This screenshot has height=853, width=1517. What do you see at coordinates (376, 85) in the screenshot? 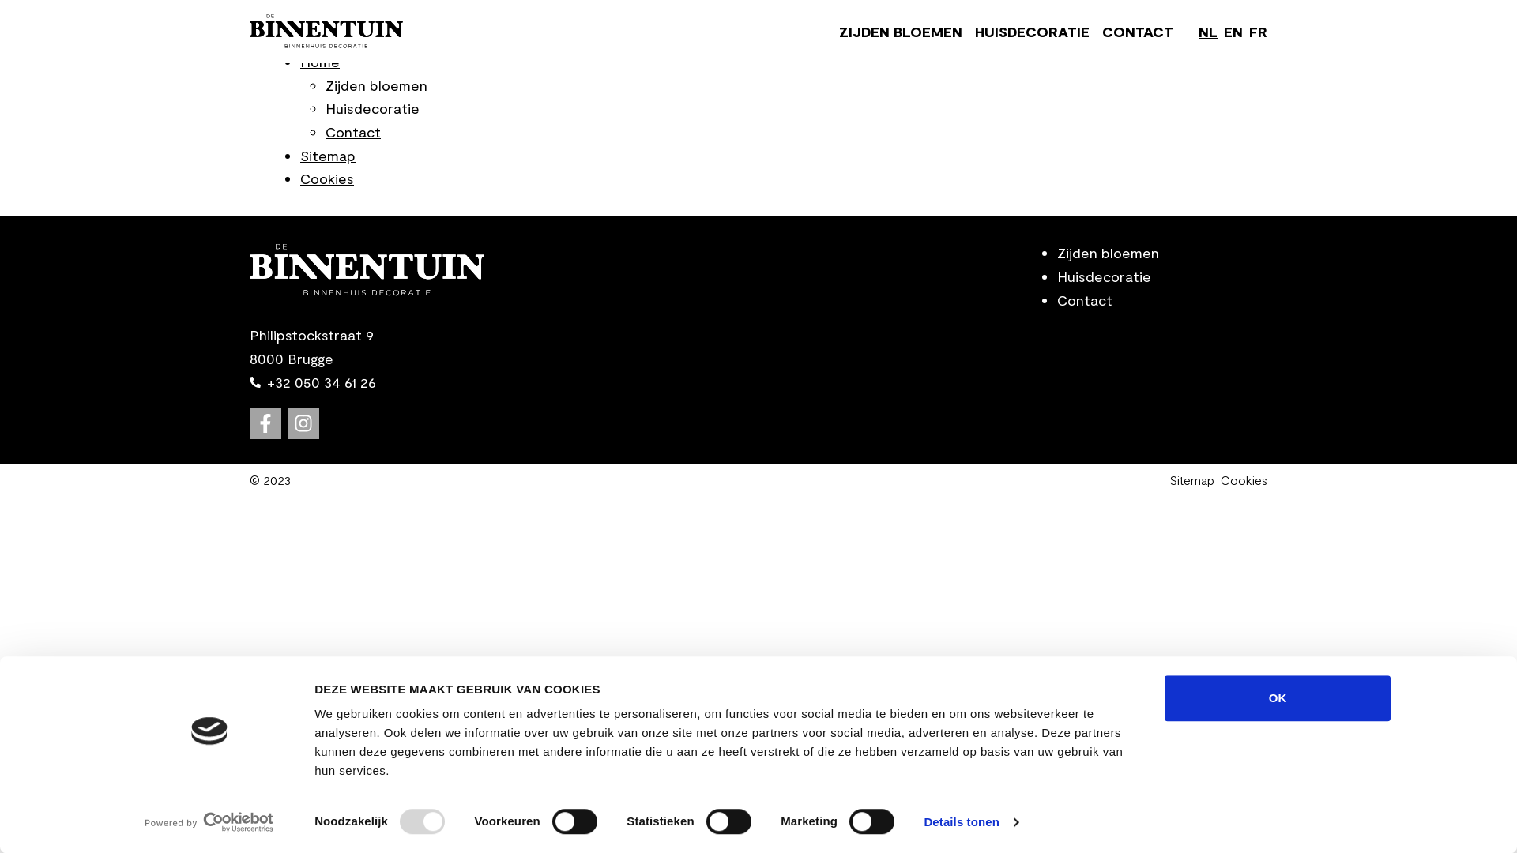
I see `Zijden bloemen` at bounding box center [376, 85].